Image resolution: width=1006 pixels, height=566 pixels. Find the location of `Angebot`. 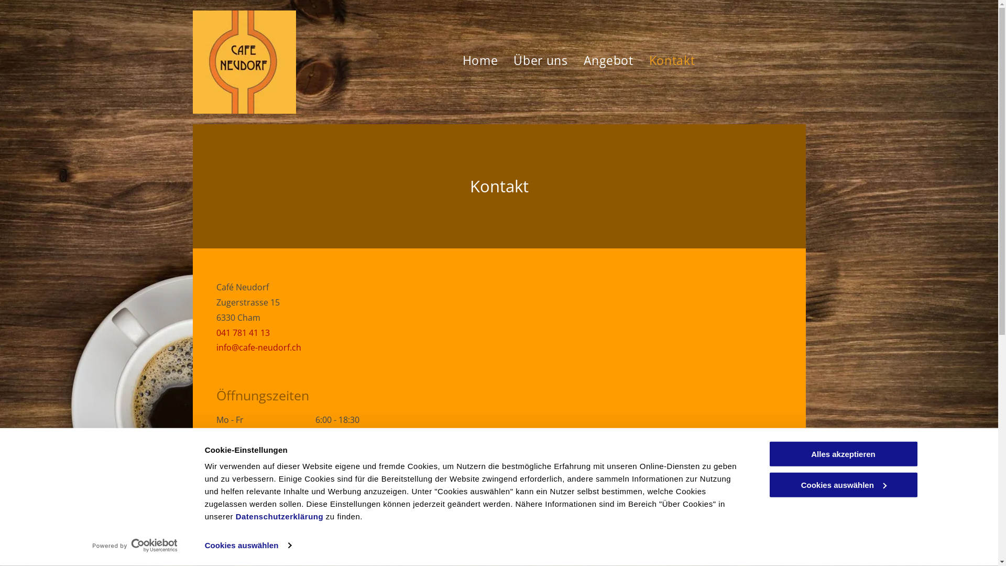

Angebot is located at coordinates (600, 61).